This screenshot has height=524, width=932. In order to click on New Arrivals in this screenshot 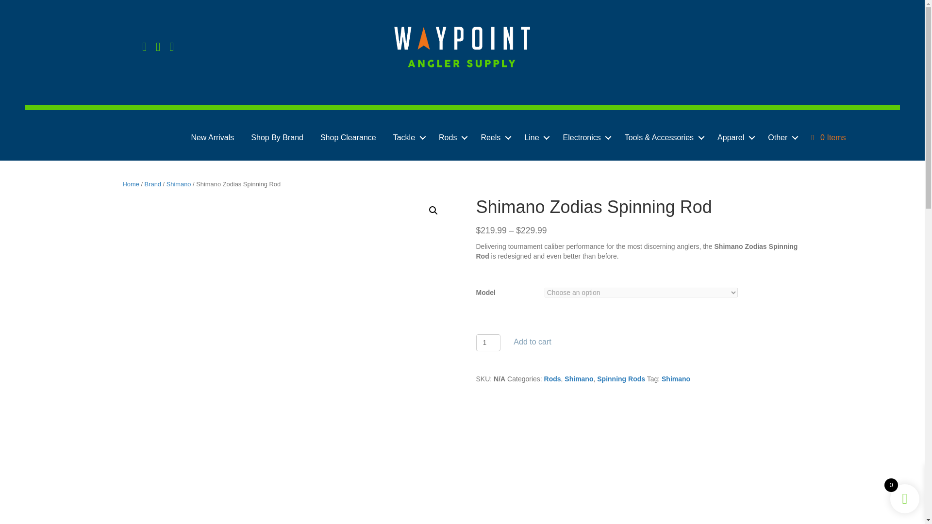, I will do `click(213, 138)`.